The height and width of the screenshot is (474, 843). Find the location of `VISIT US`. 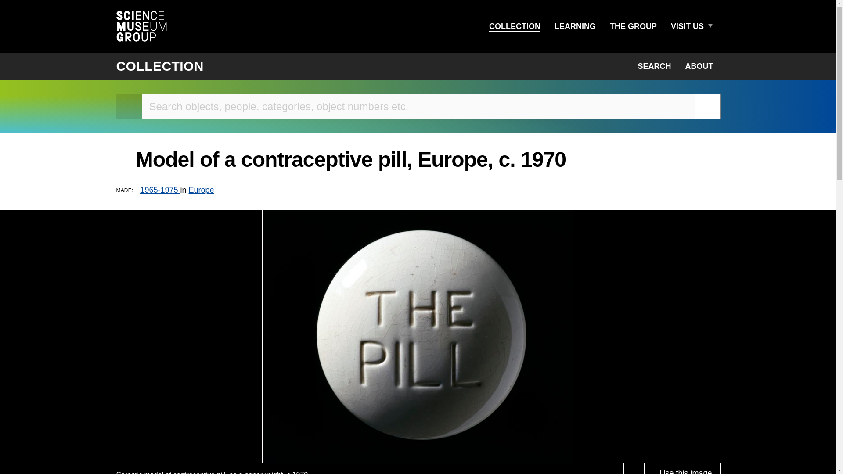

VISIT US is located at coordinates (687, 26).